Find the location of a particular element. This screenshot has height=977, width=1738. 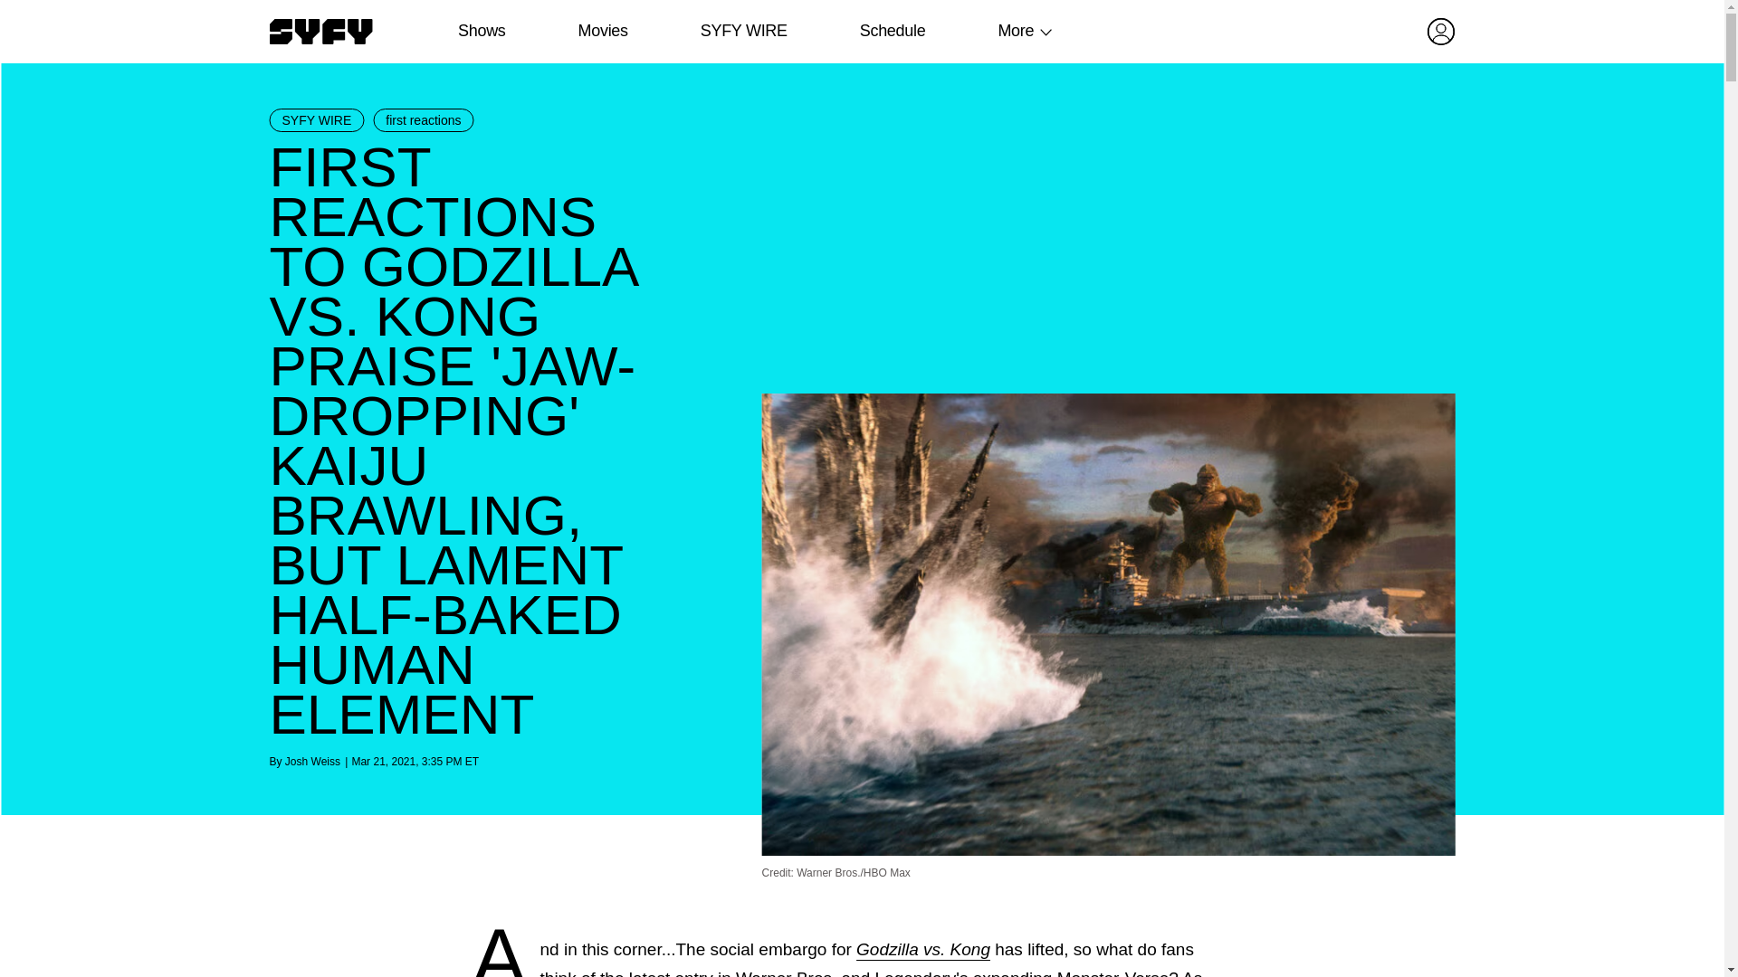

Godzilla vs. Kong is located at coordinates (923, 948).